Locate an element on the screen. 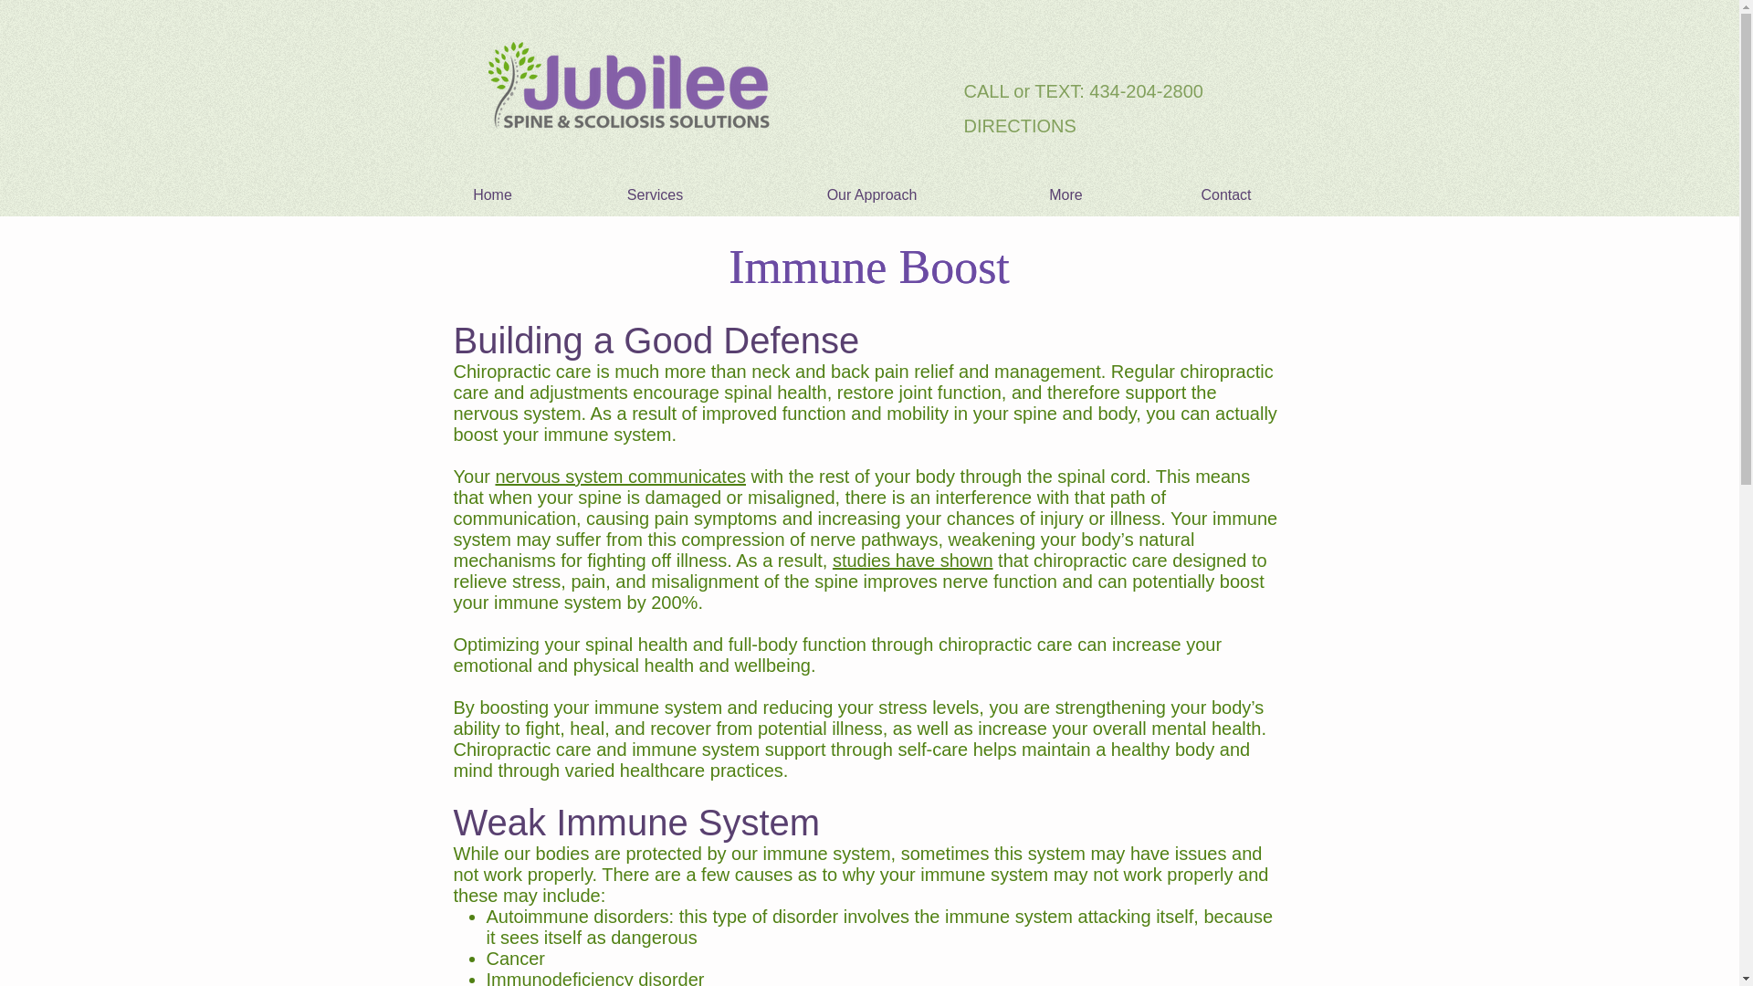  studies have shown is located at coordinates (913, 561).